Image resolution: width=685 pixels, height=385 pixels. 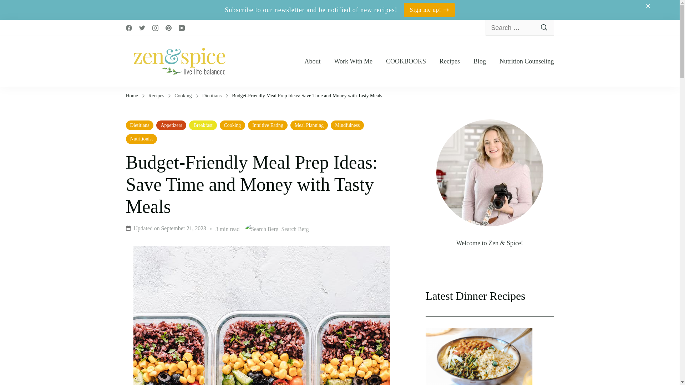 What do you see at coordinates (450, 61) in the screenshot?
I see `Recipes` at bounding box center [450, 61].